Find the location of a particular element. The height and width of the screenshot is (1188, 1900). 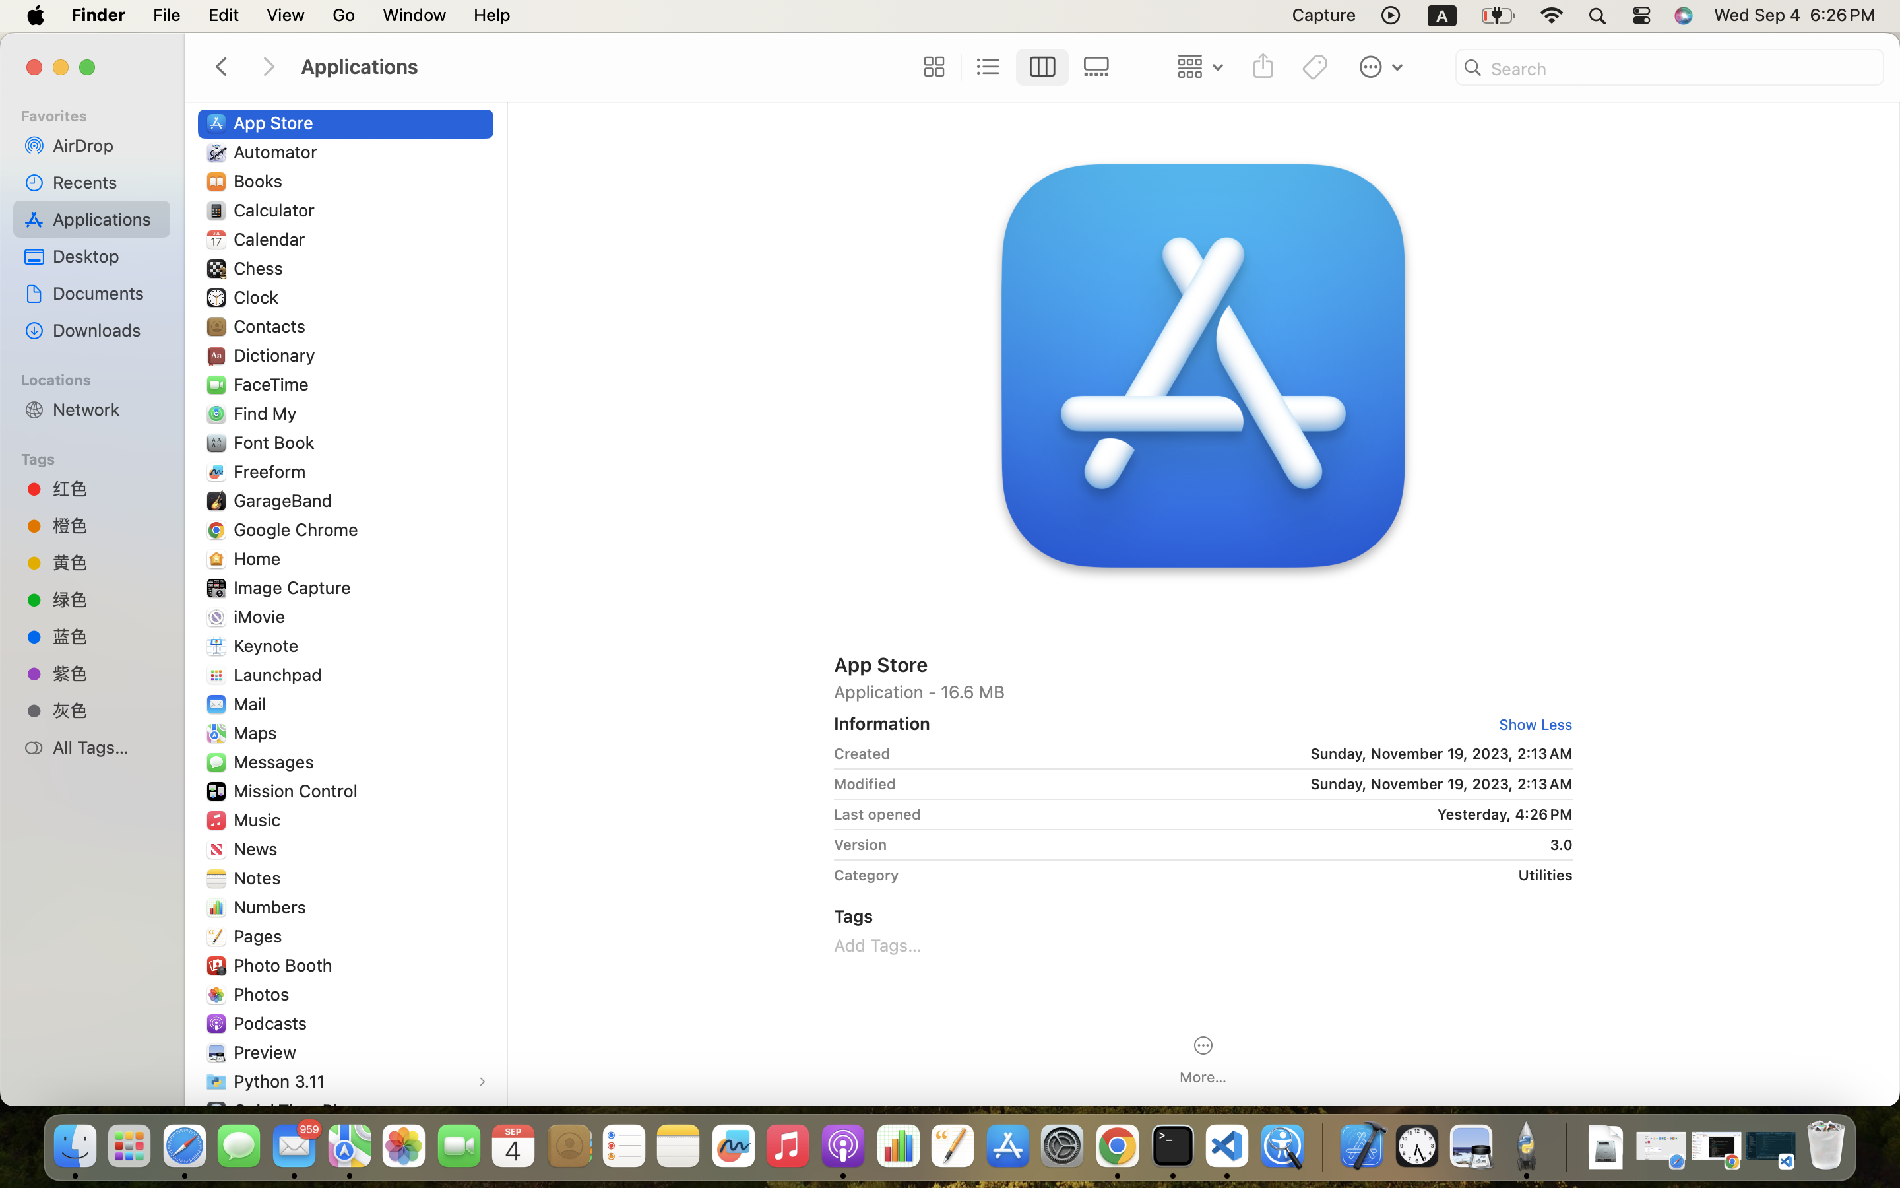

News is located at coordinates (259, 849).